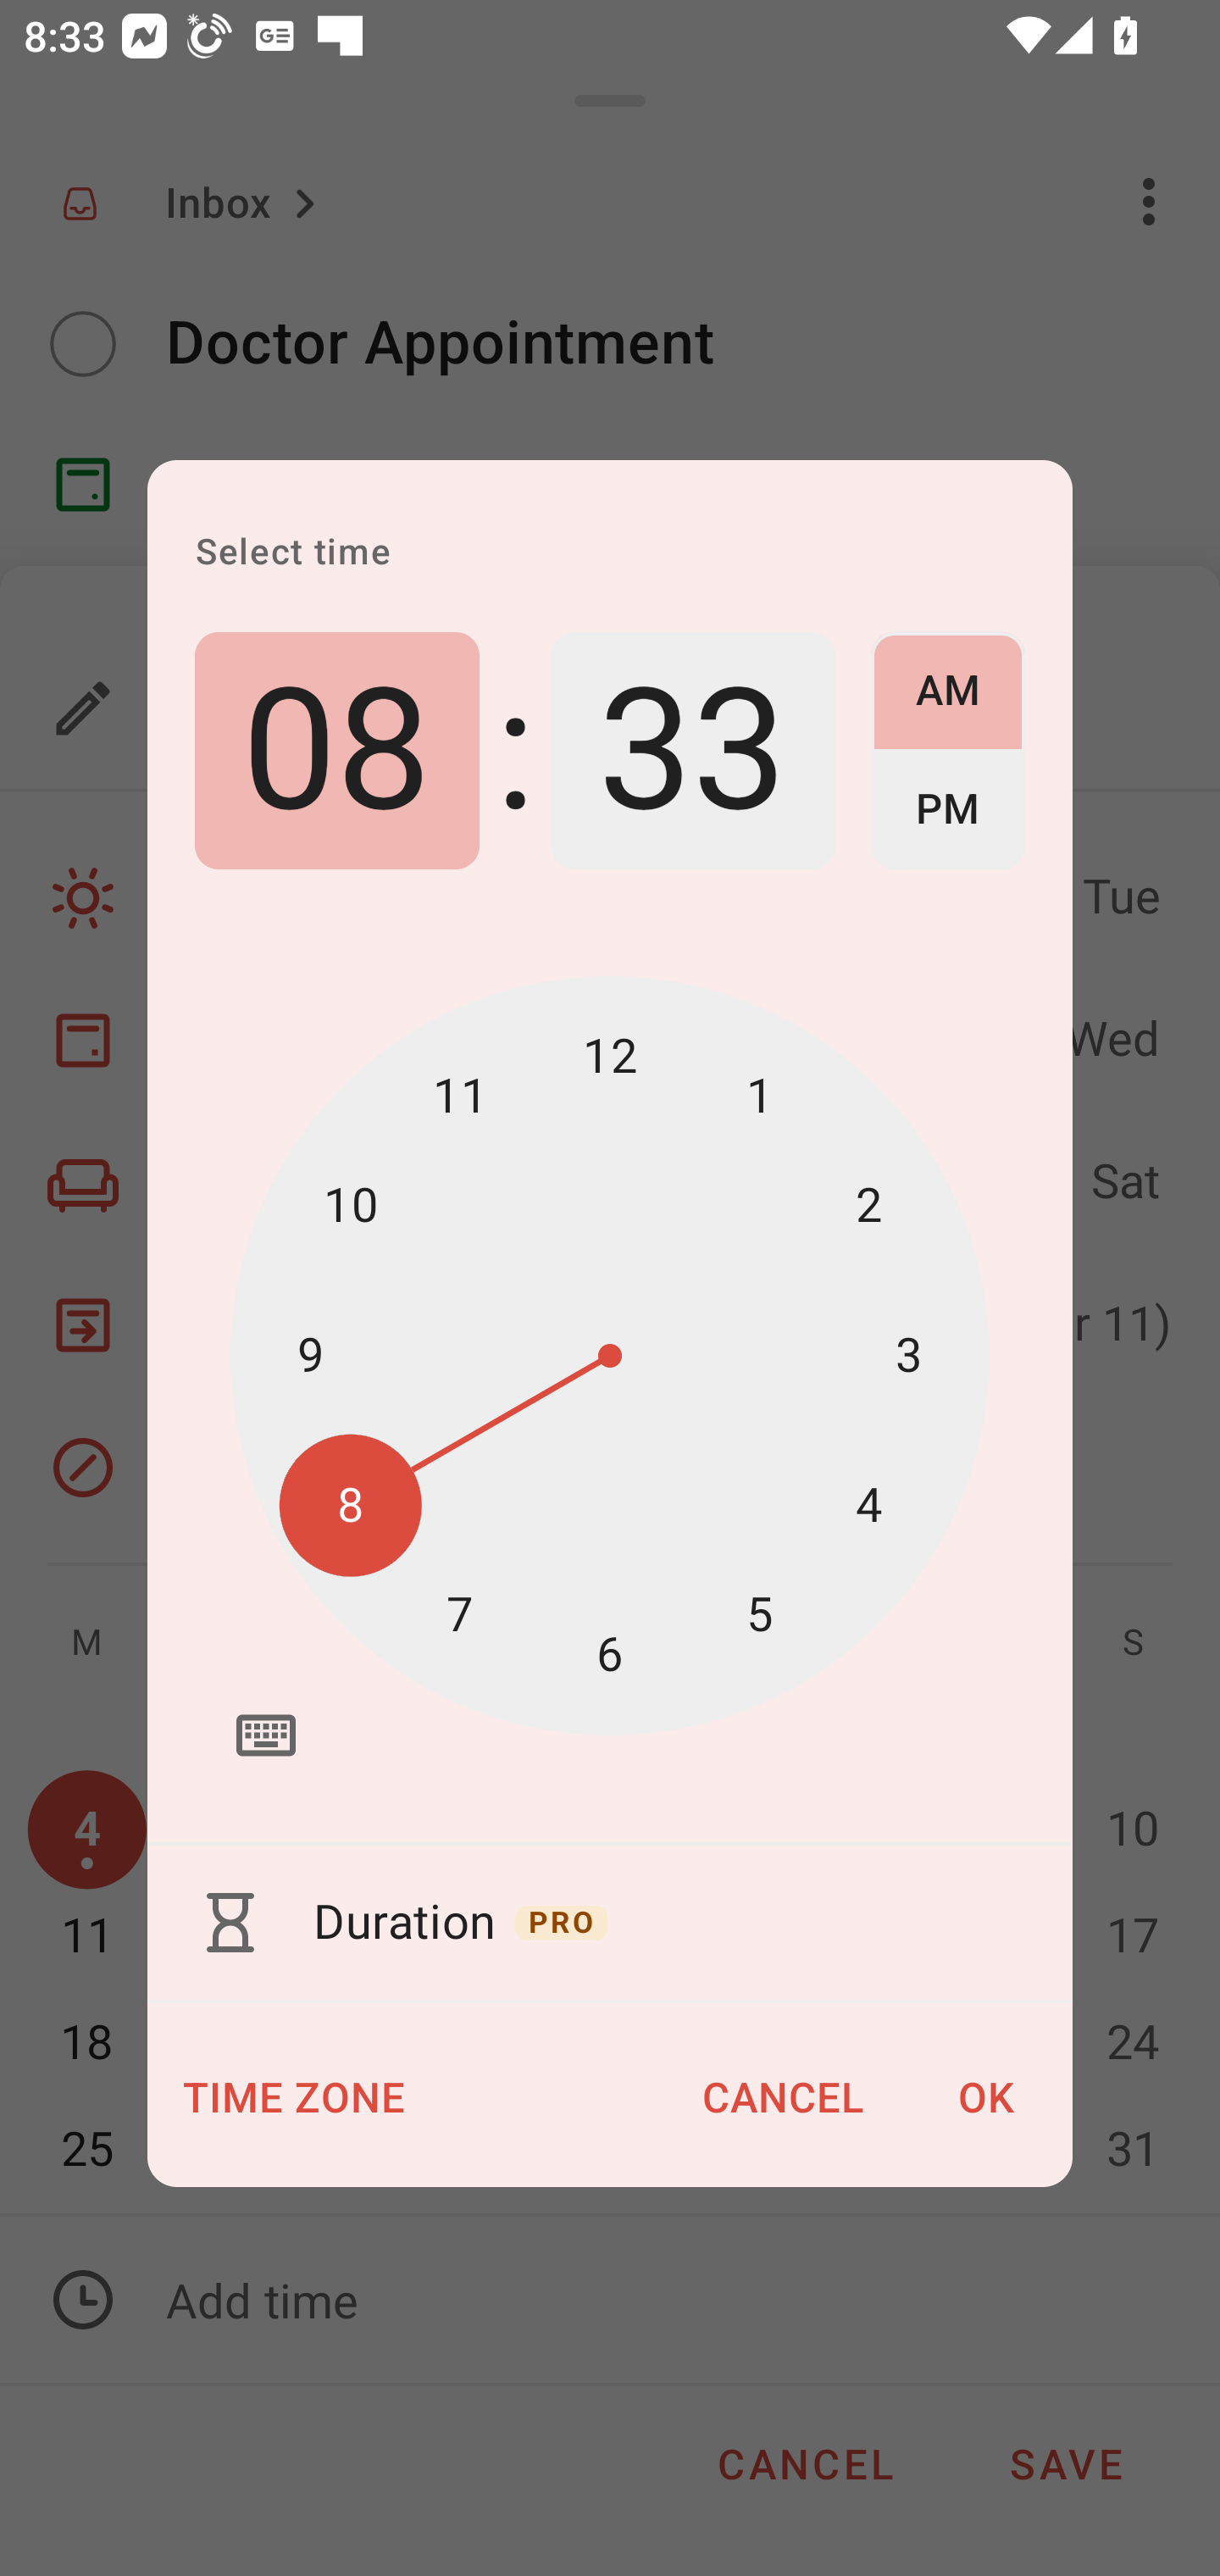  I want to click on 6 o'clock, so click(610, 1654).